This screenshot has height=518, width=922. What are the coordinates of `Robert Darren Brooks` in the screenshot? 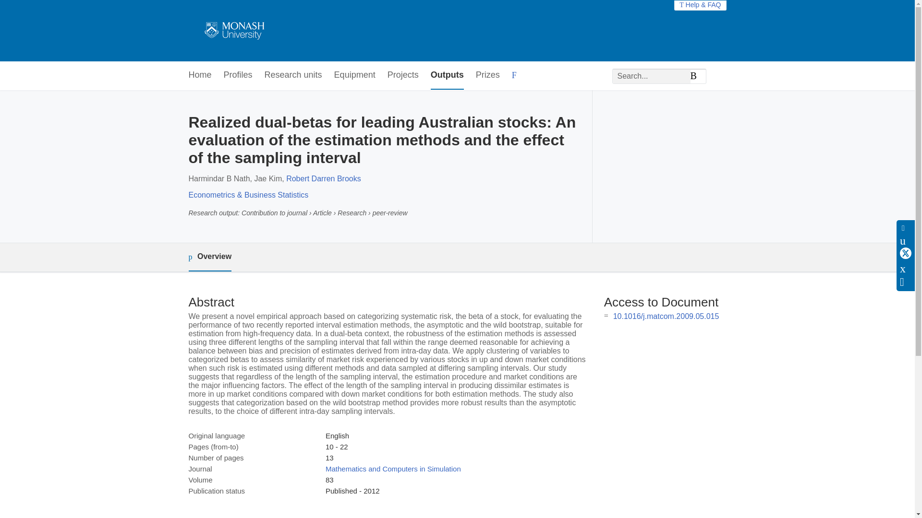 It's located at (324, 178).